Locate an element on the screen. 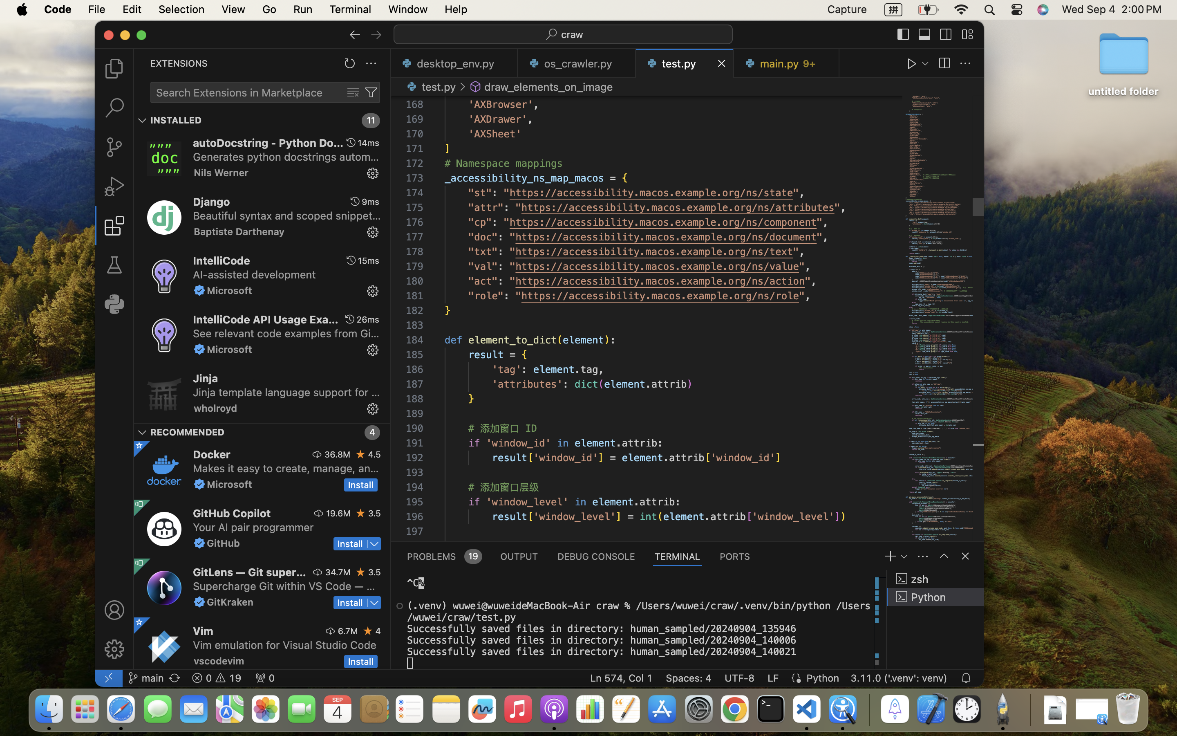  1  is located at coordinates (114, 226).